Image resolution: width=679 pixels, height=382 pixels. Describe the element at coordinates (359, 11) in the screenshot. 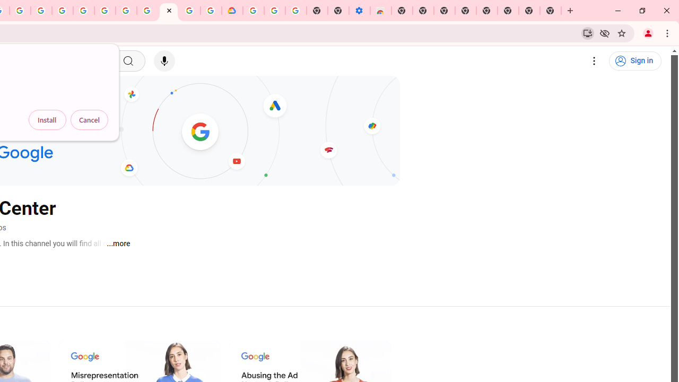

I see `Settings - Accessibility` at that location.